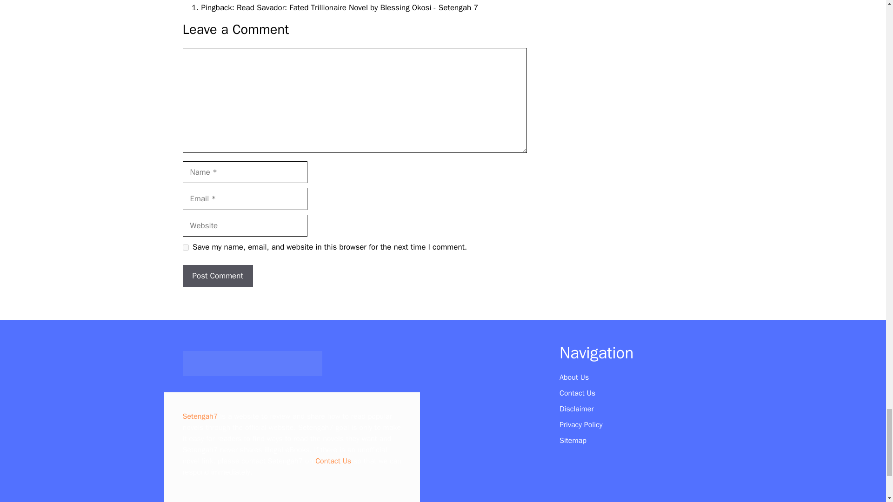  Describe the element at coordinates (185, 247) in the screenshot. I see `yes` at that location.